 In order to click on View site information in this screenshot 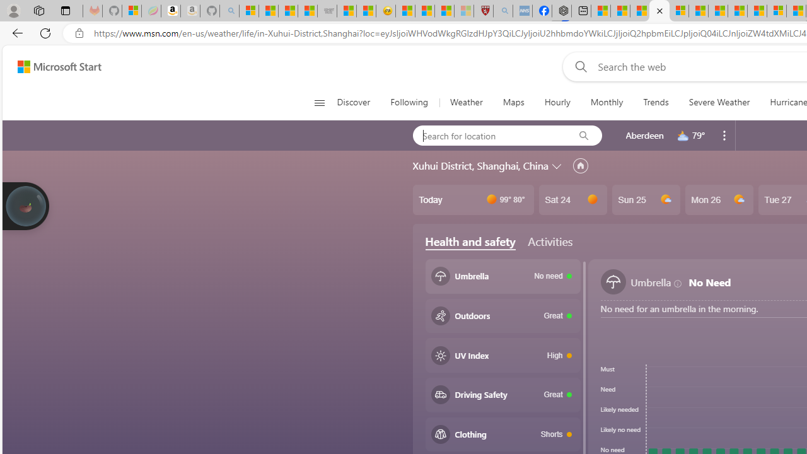, I will do `click(79, 33)`.